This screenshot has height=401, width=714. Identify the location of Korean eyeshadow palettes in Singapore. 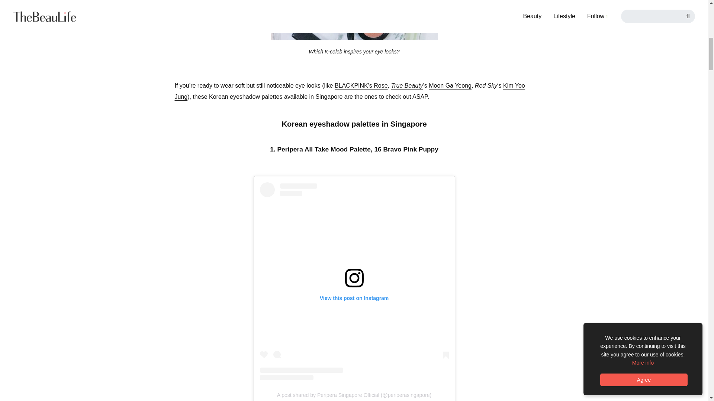
(354, 20).